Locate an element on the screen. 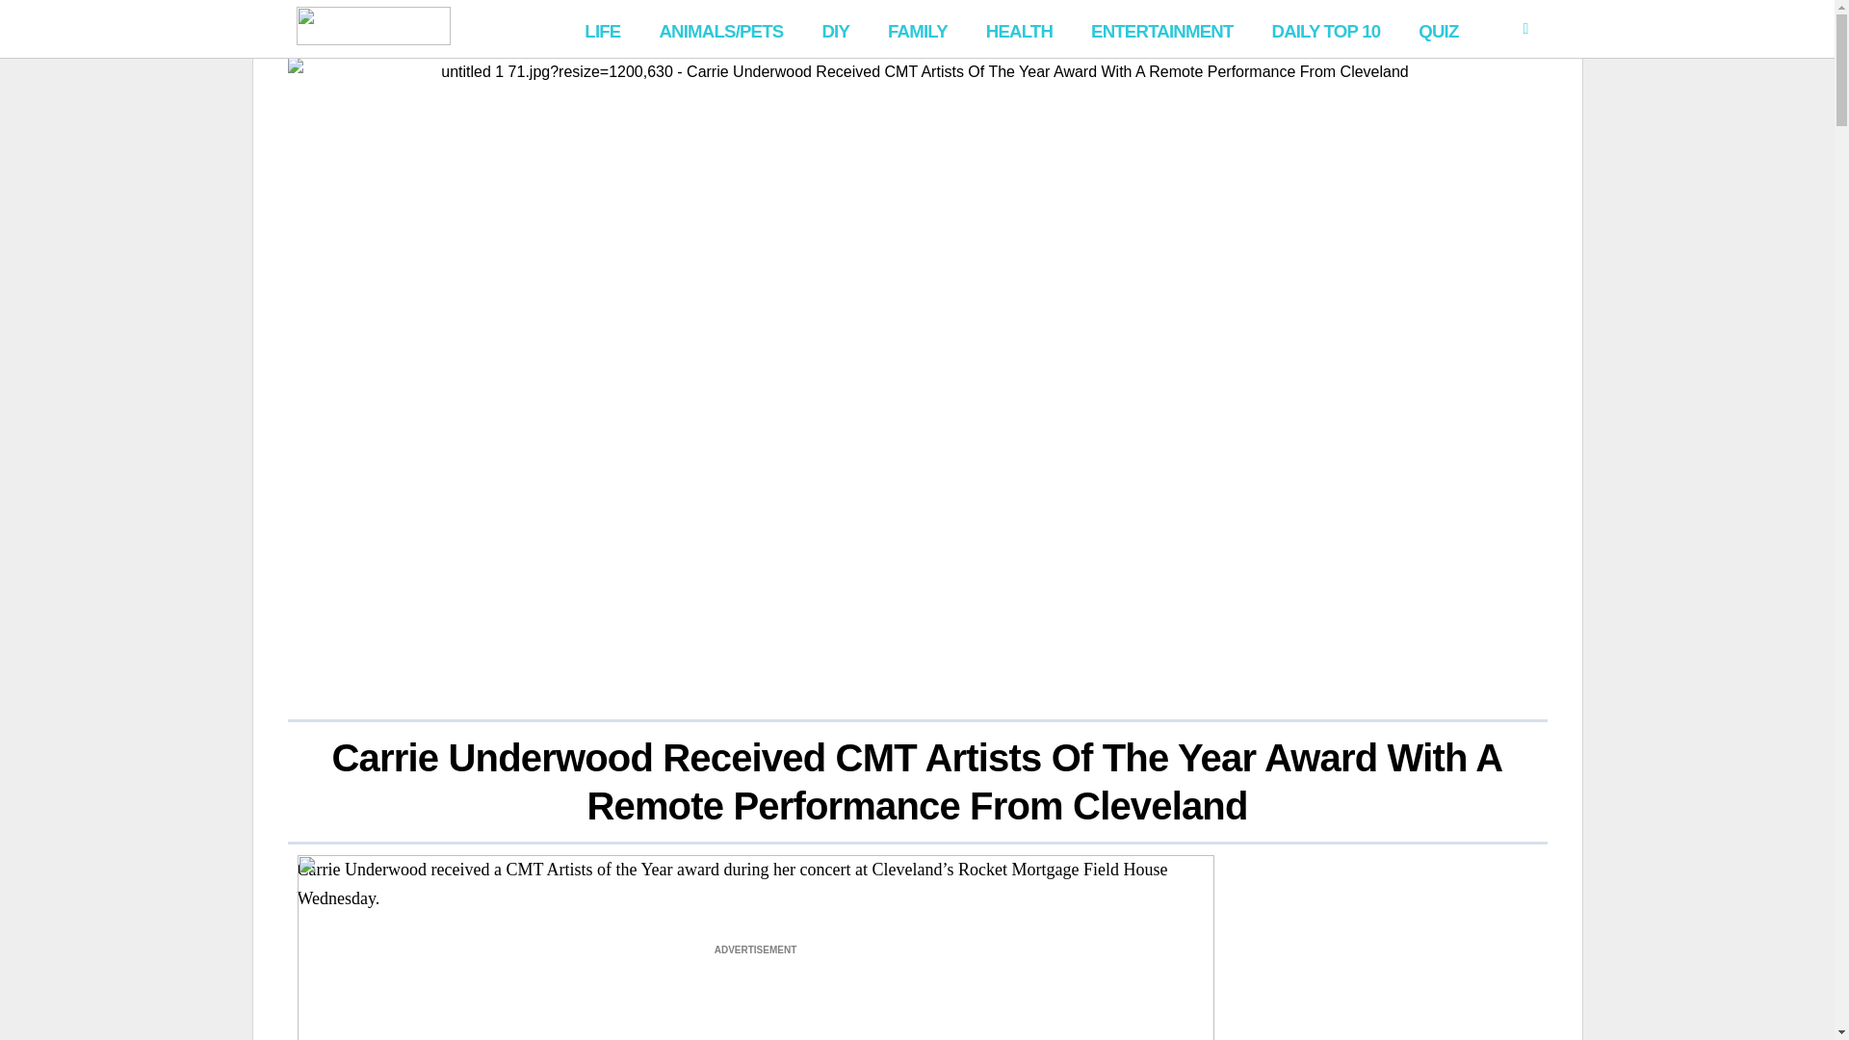 The width and height of the screenshot is (1849, 1040). FAMILY is located at coordinates (918, 29).